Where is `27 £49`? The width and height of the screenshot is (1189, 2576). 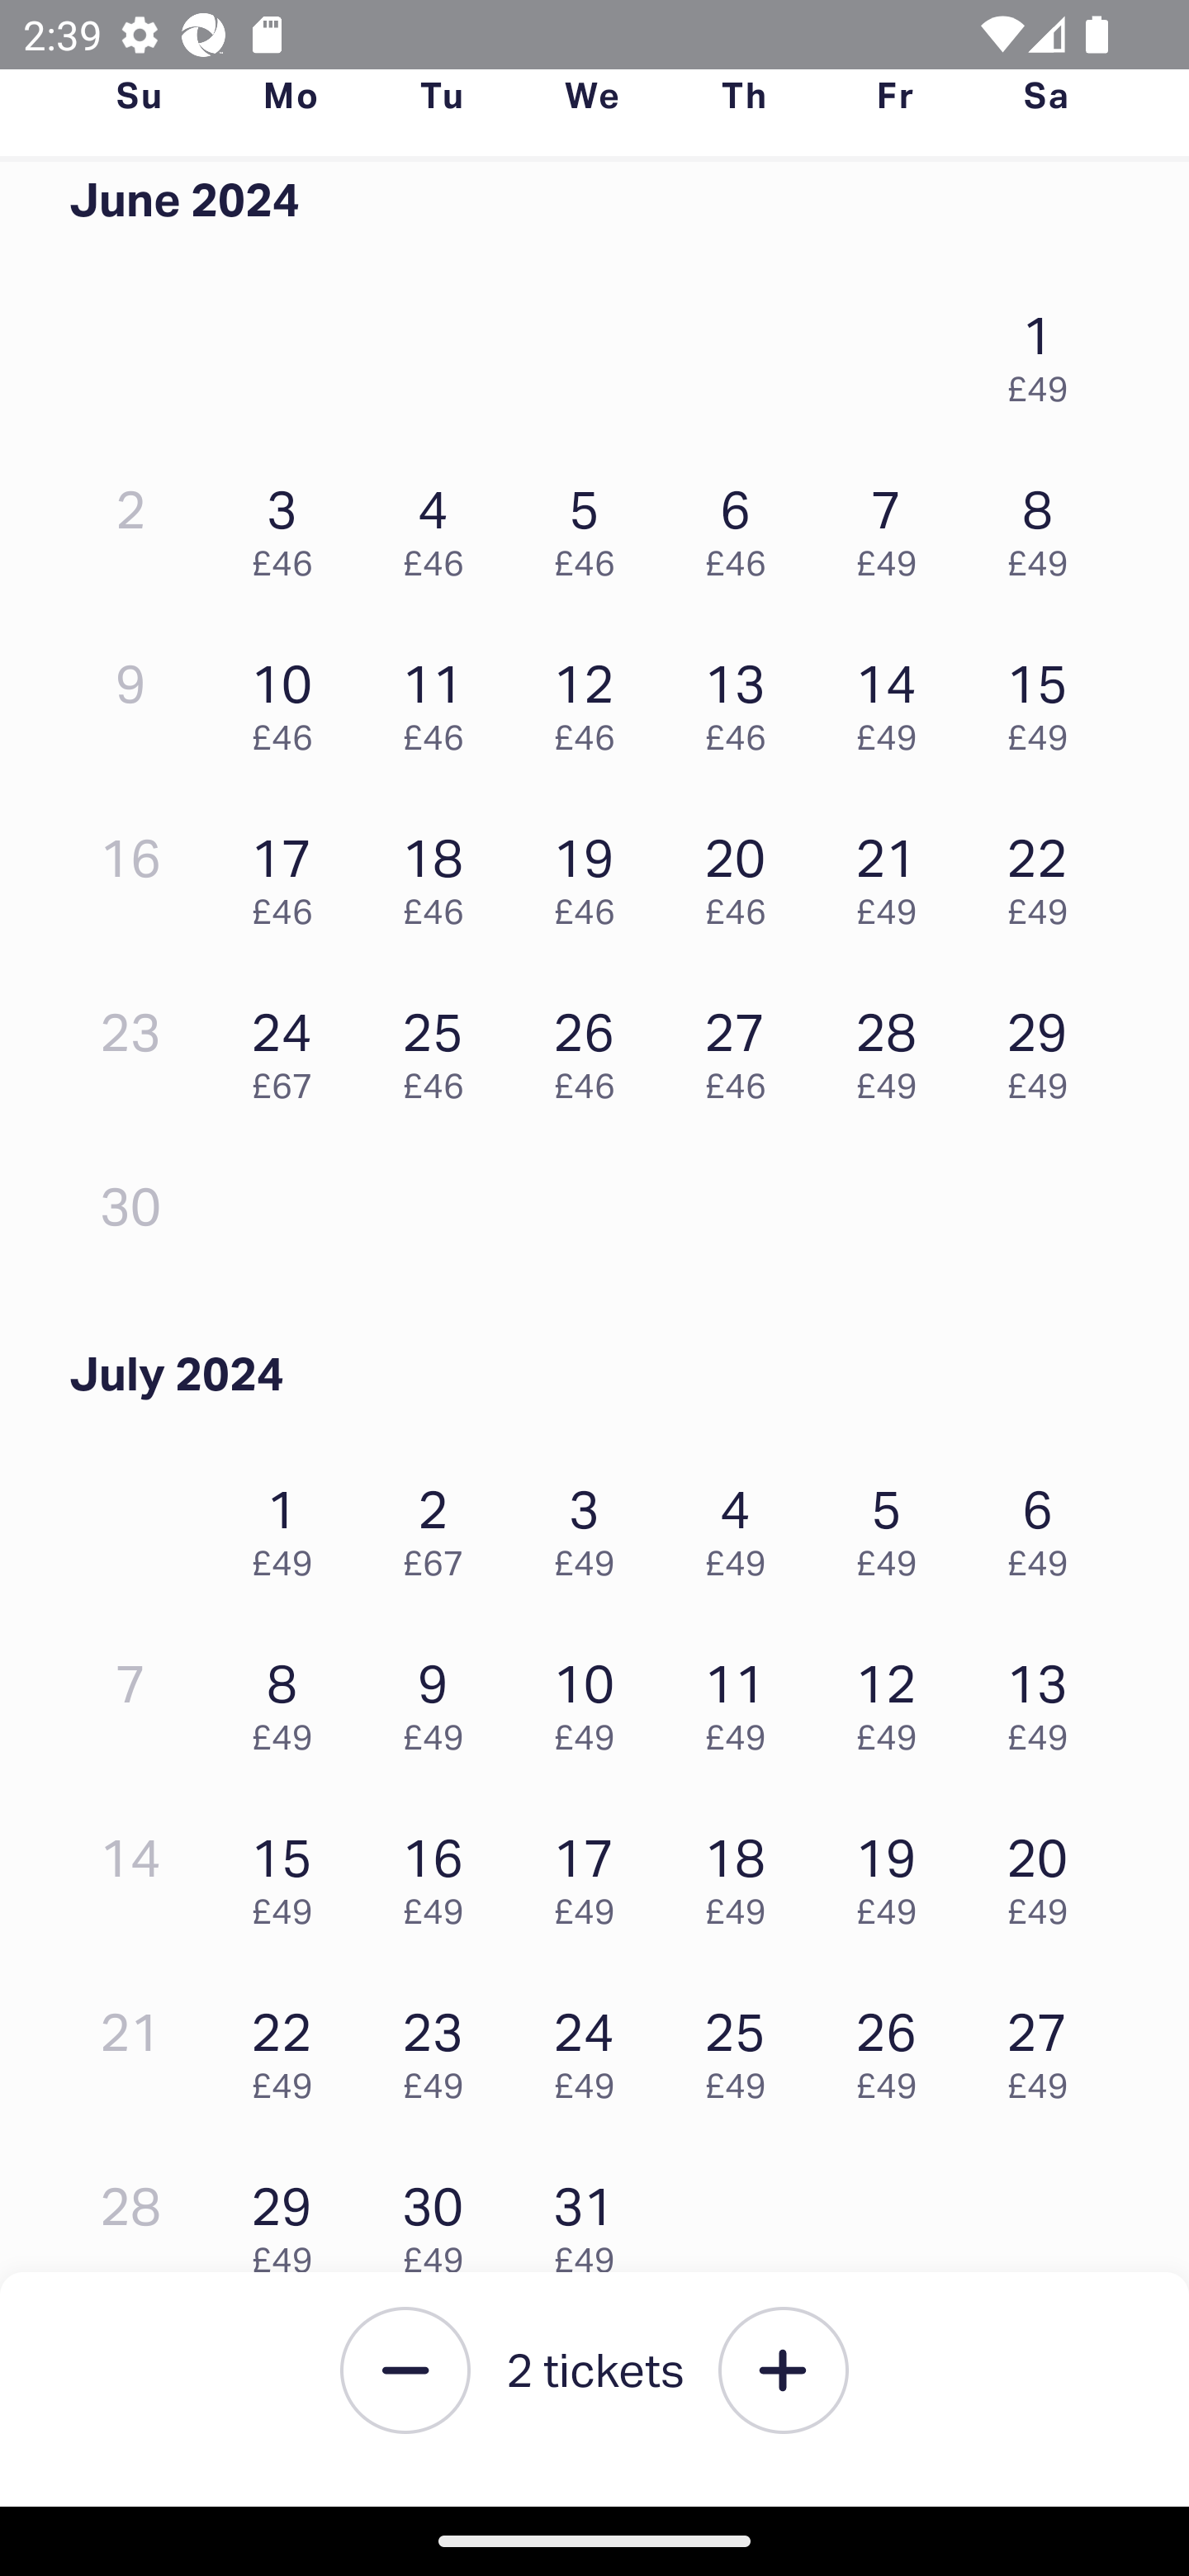 27 £49 is located at coordinates (1045, 2048).